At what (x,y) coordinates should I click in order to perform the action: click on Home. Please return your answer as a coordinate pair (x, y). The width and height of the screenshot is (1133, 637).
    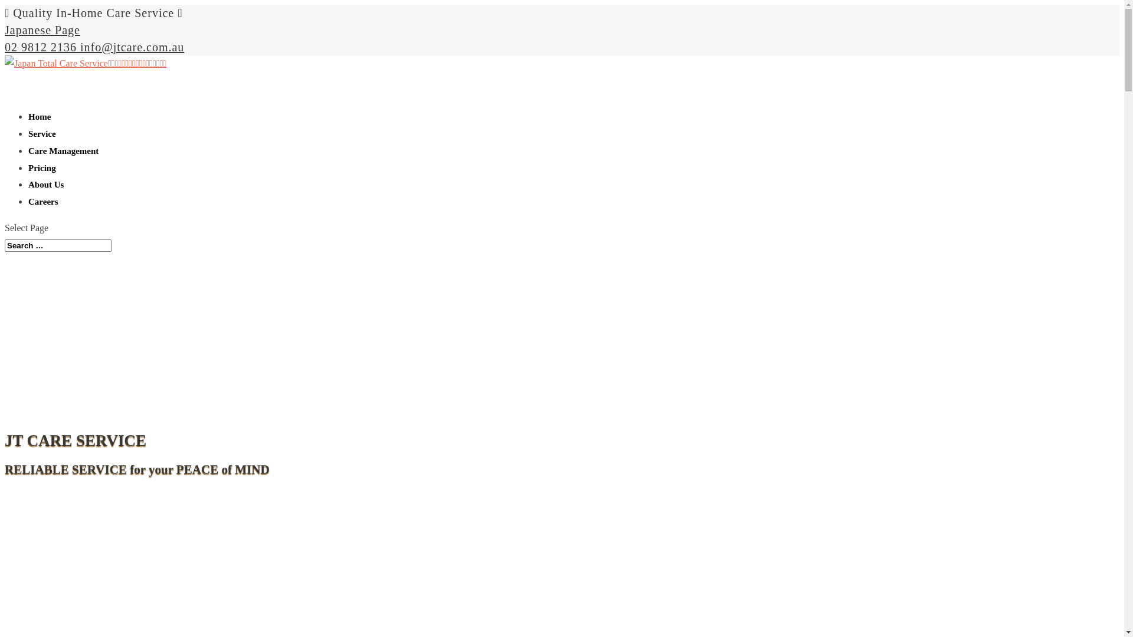
    Looking at the image, I should click on (40, 130).